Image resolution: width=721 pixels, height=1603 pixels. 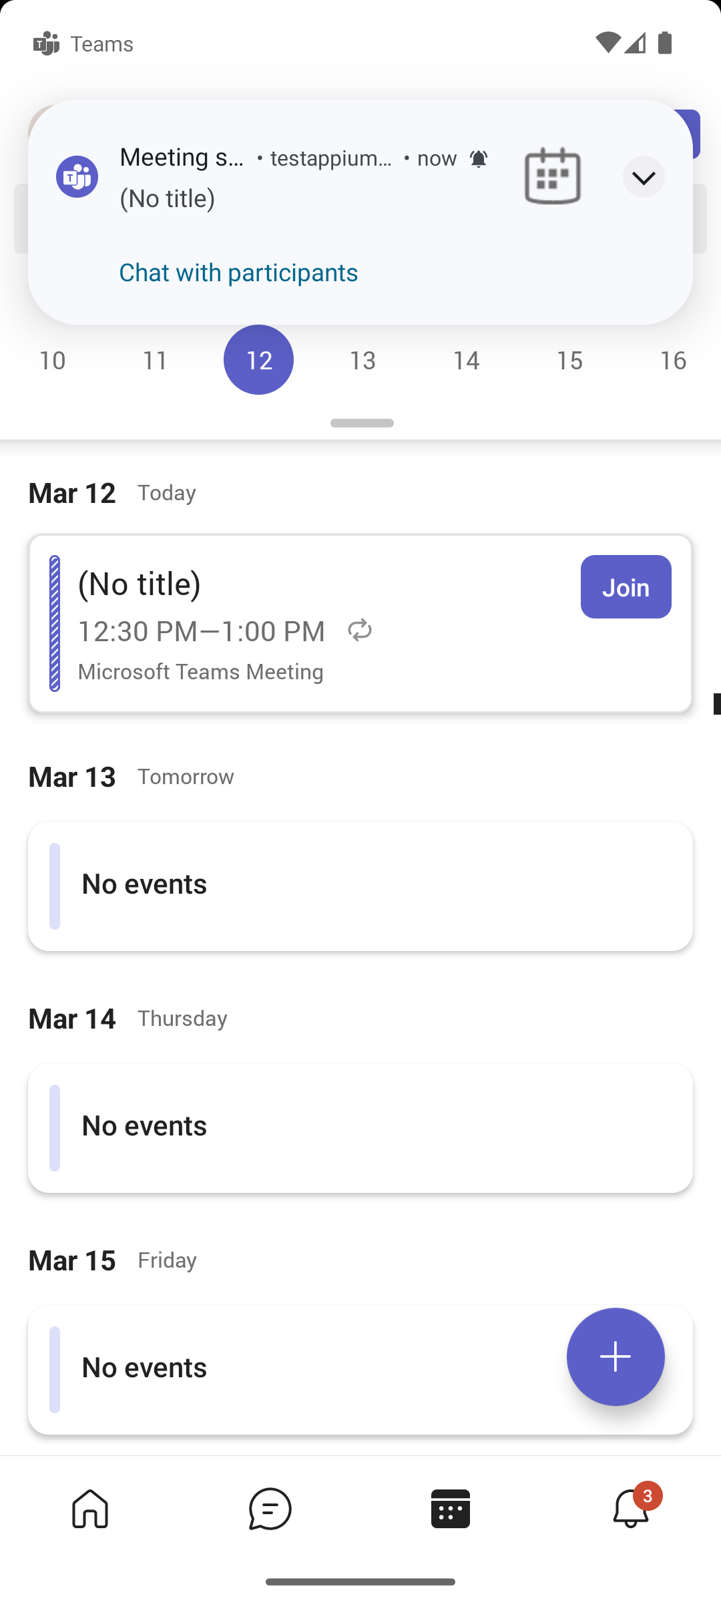 What do you see at coordinates (362, 359) in the screenshot?
I see `Wednesday, March 13 13` at bounding box center [362, 359].